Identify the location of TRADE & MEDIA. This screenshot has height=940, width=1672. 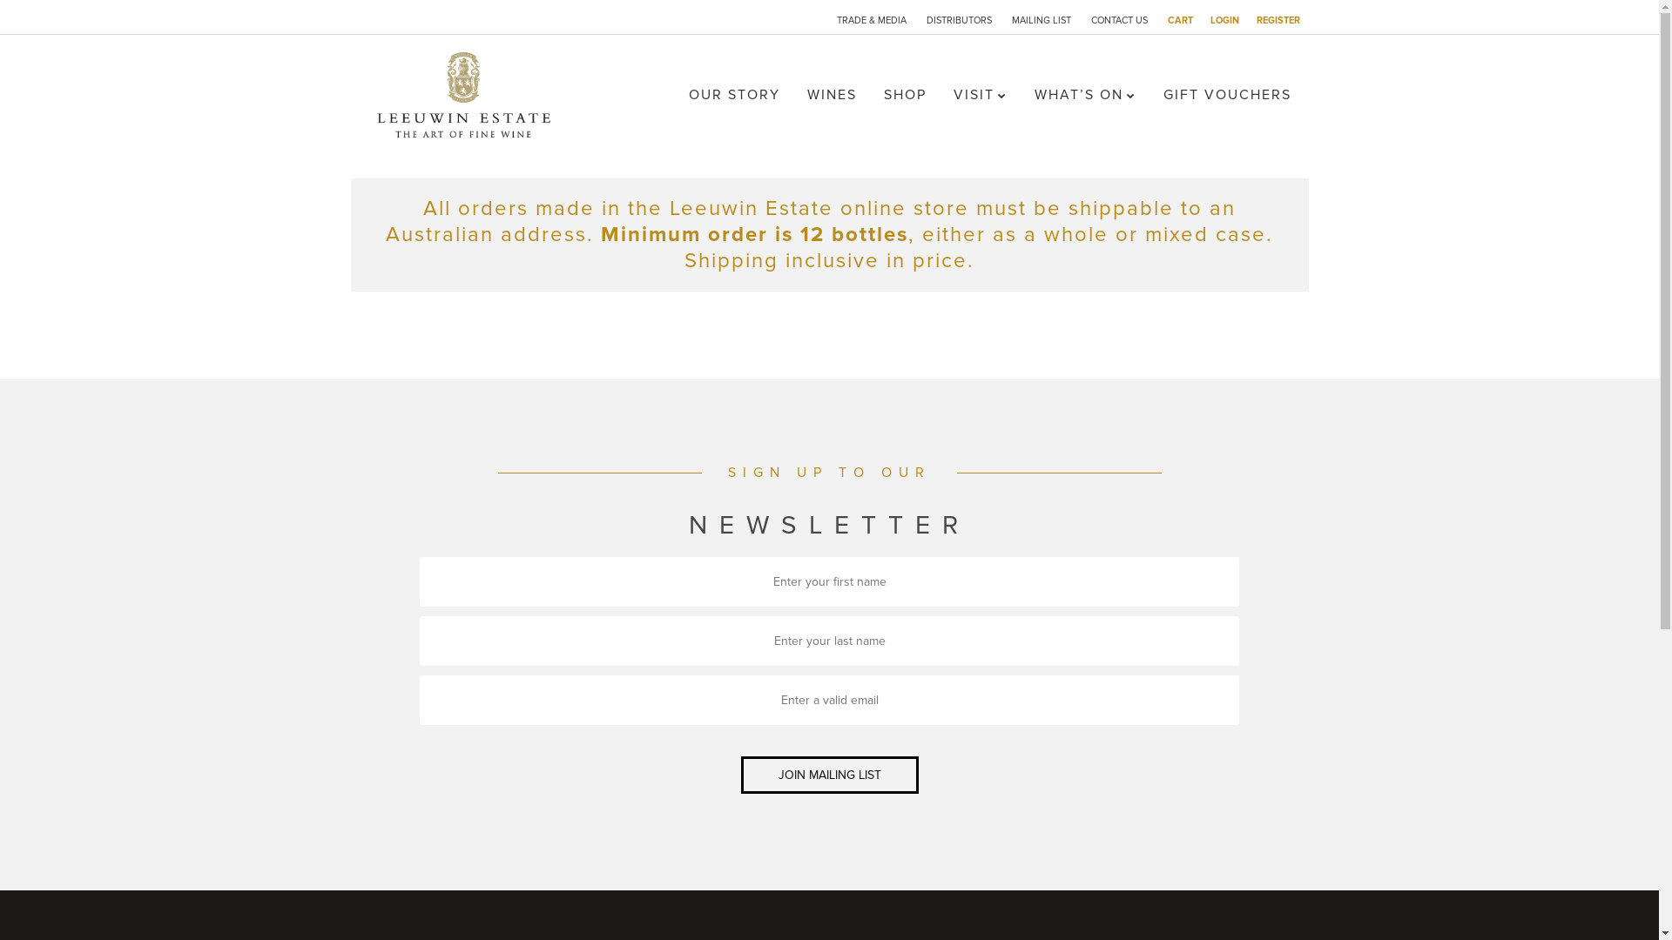
(871, 21).